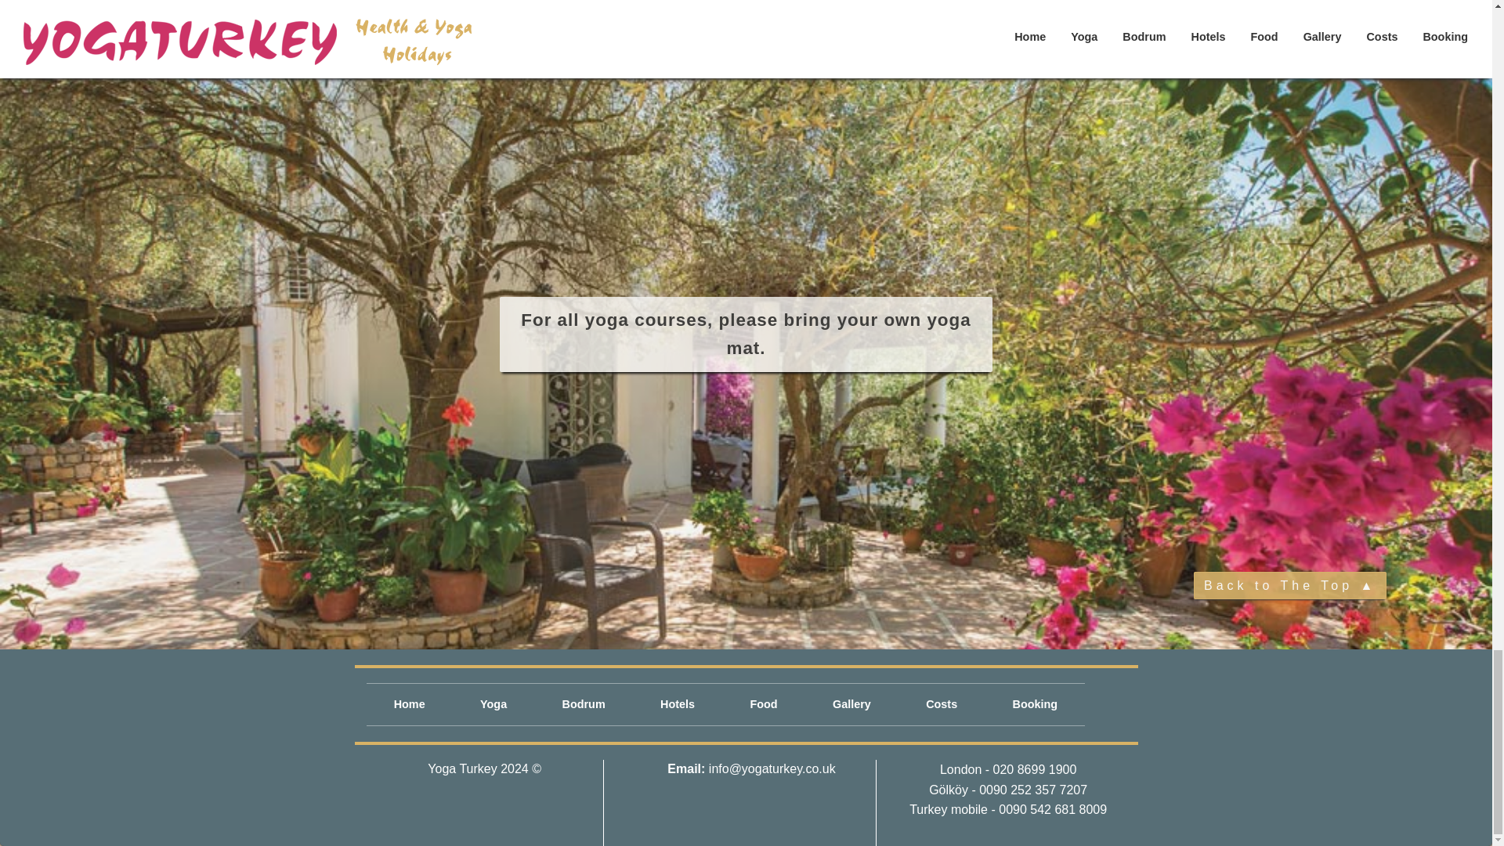  I want to click on Booking, so click(1034, 703).